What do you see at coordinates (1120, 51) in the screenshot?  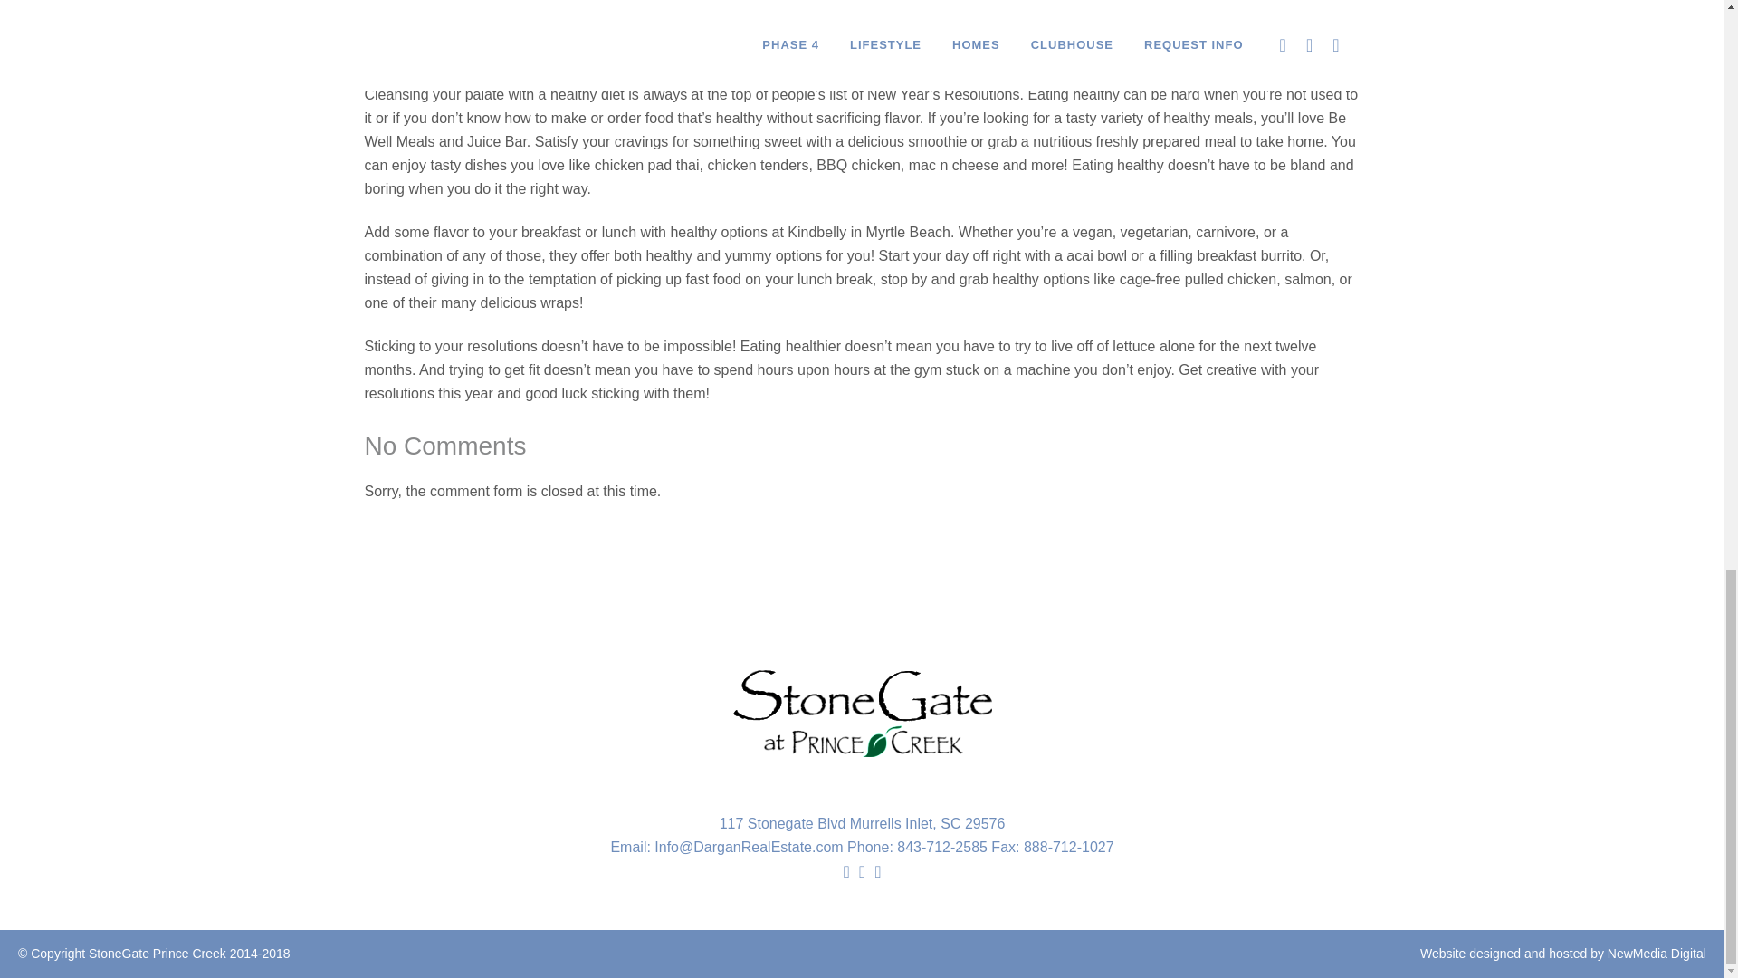 I see `here` at bounding box center [1120, 51].